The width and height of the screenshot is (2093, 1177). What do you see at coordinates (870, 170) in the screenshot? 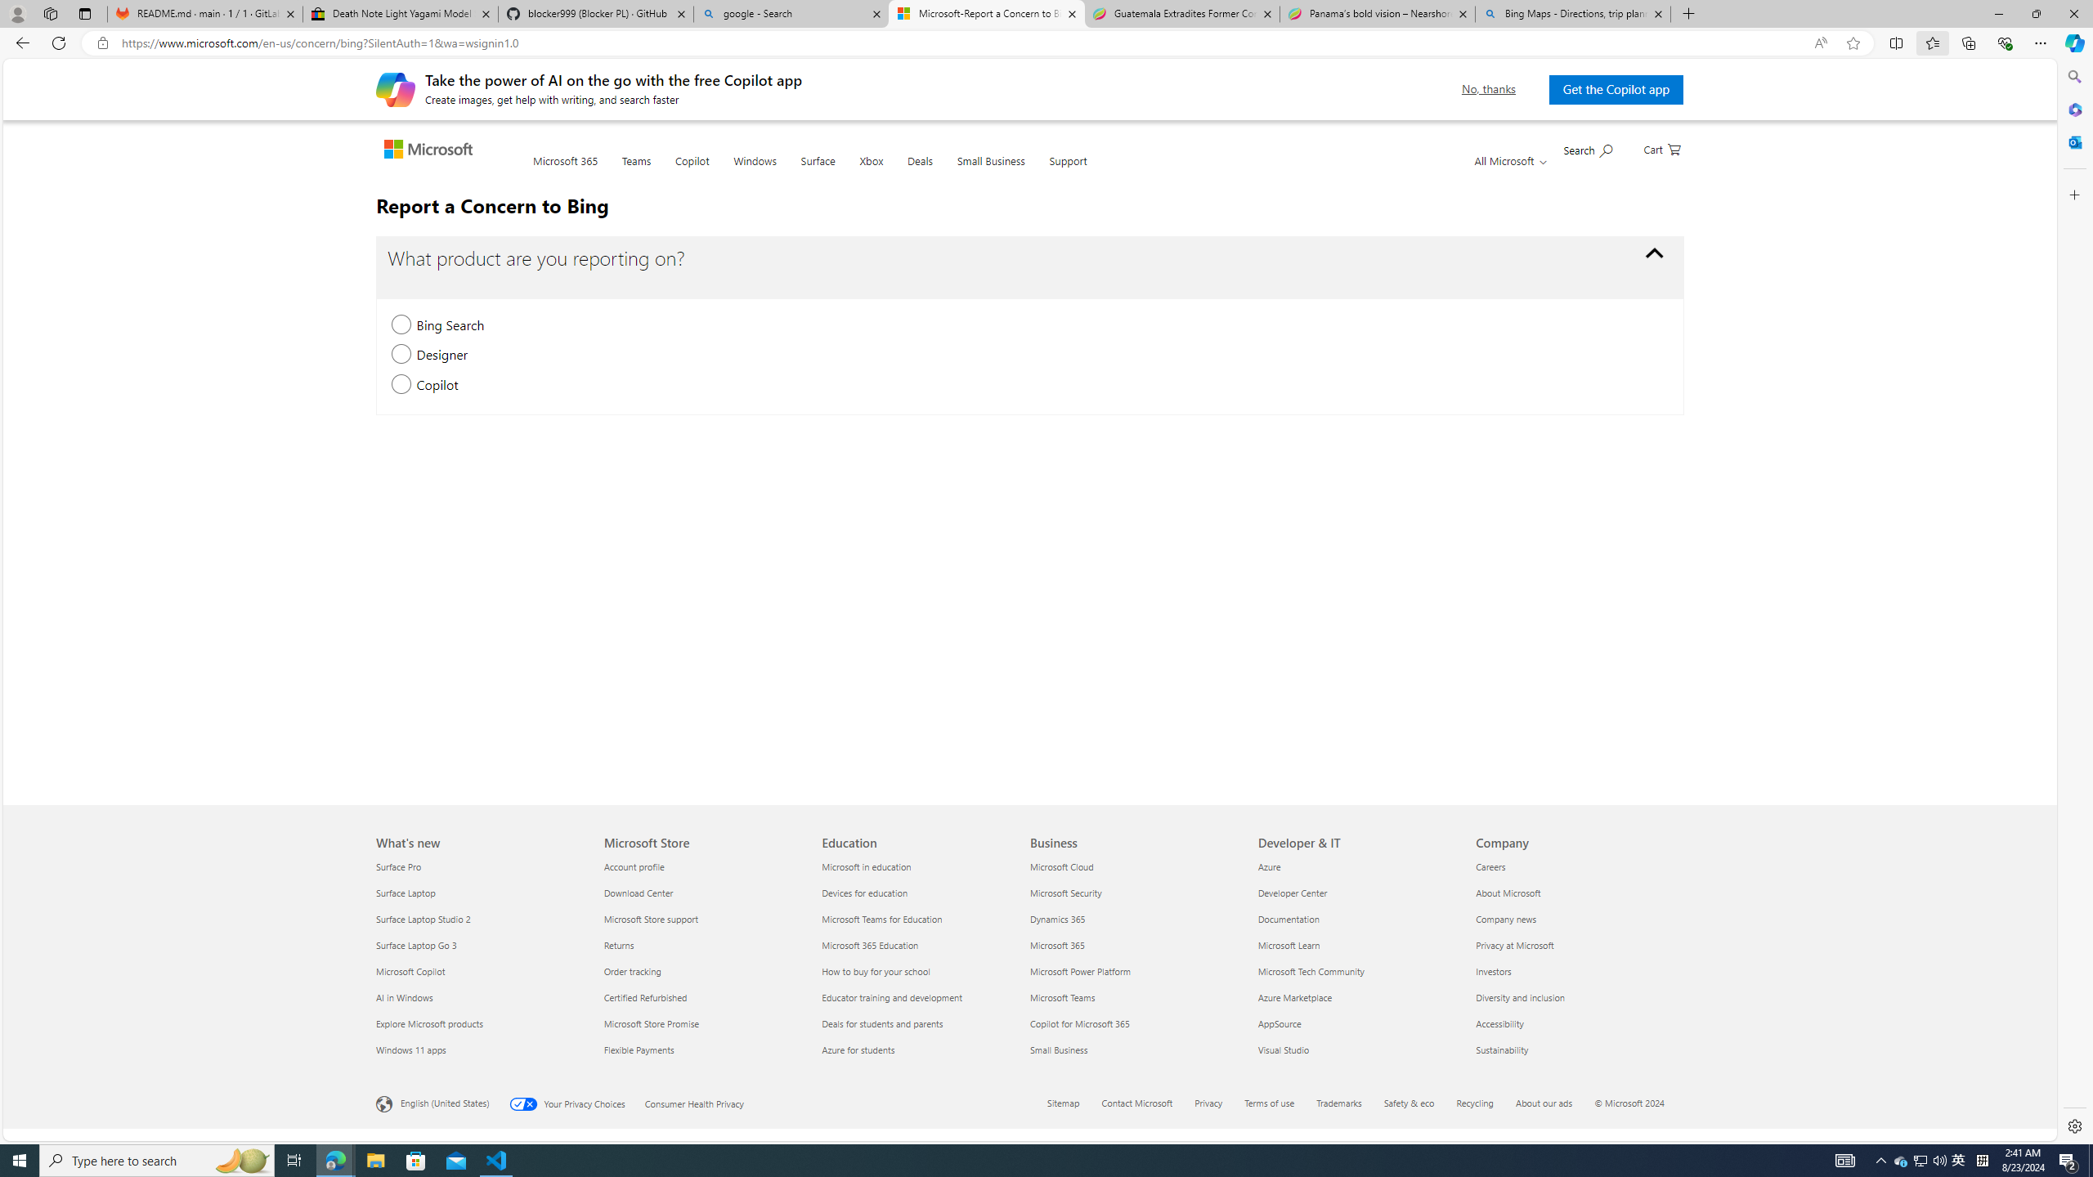
I see `Xbox` at bounding box center [870, 170].